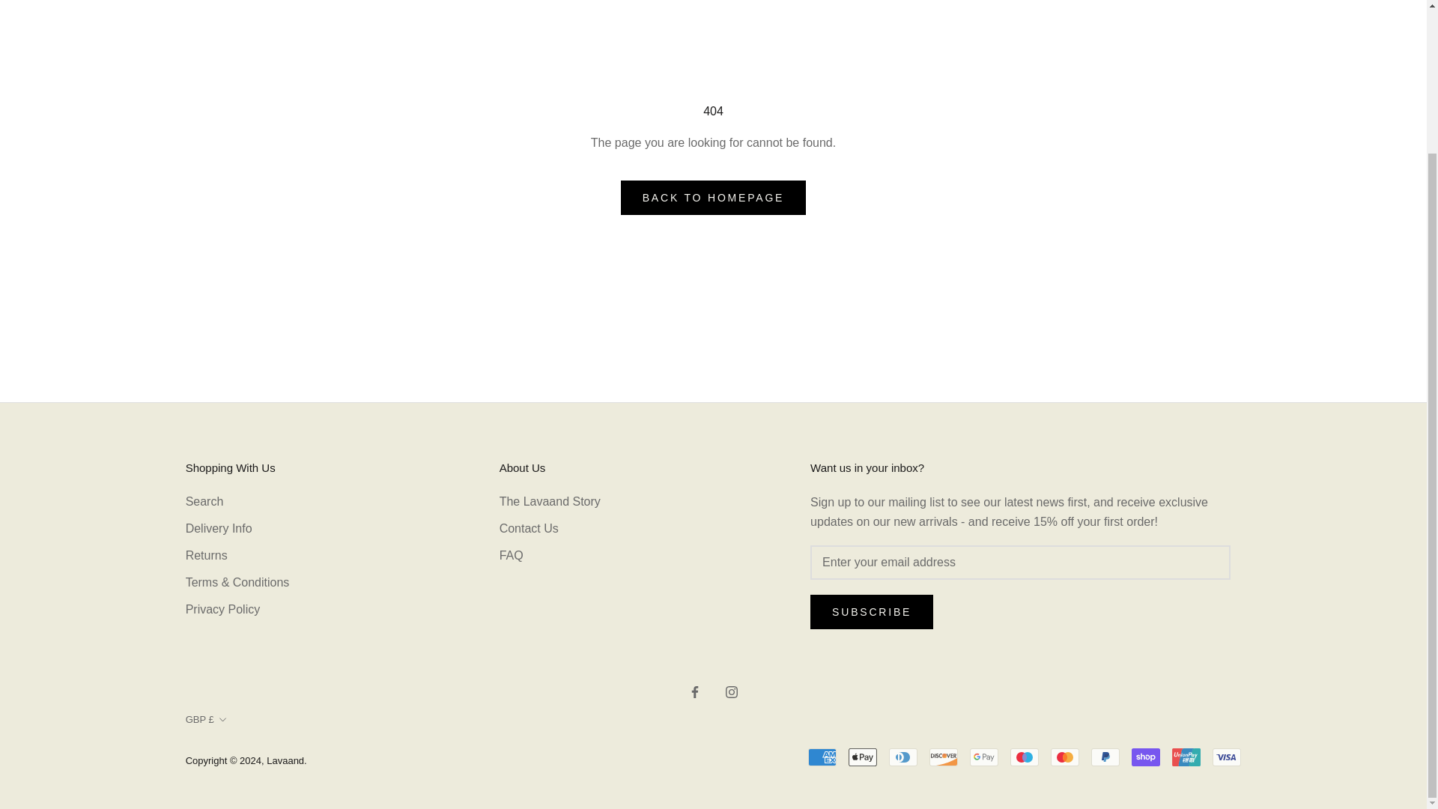  I want to click on American Express, so click(822, 757).